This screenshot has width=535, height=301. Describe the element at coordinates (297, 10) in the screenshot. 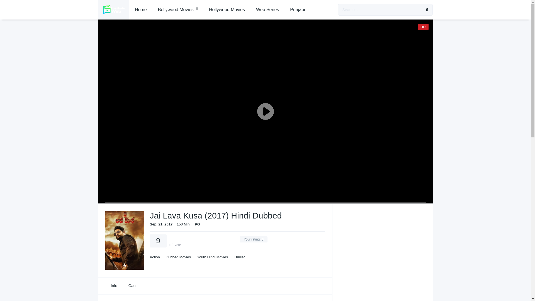

I see `Punjabi` at that location.